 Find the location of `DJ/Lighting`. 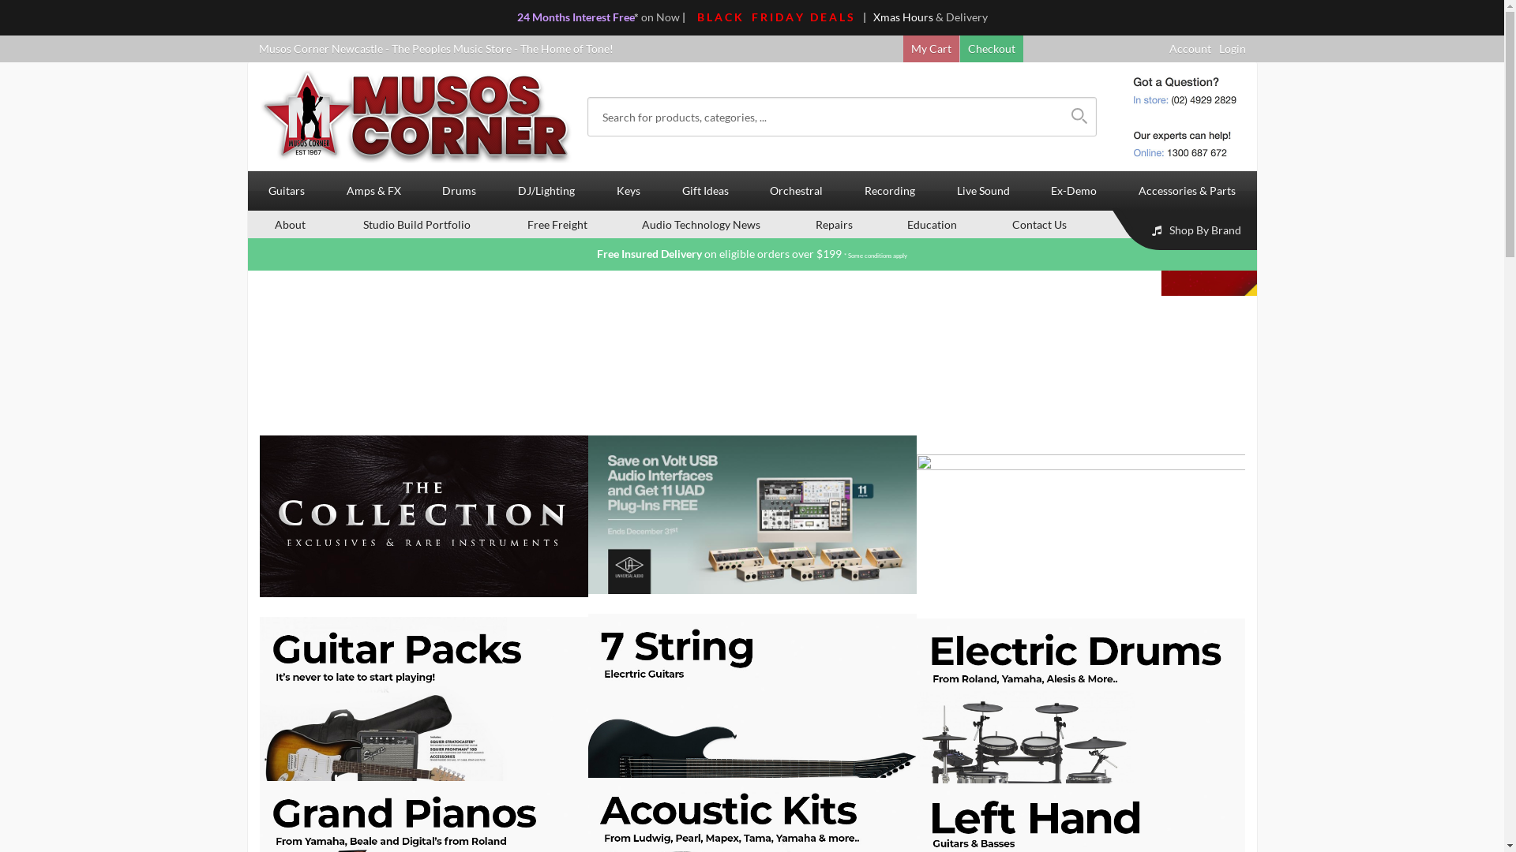

DJ/Lighting is located at coordinates (36, 133).